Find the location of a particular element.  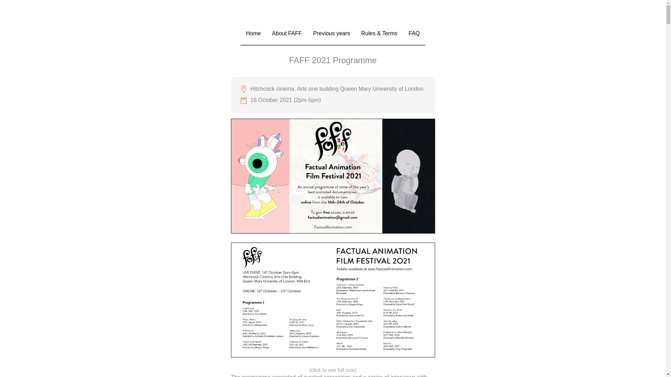

Previous years is located at coordinates (331, 34).